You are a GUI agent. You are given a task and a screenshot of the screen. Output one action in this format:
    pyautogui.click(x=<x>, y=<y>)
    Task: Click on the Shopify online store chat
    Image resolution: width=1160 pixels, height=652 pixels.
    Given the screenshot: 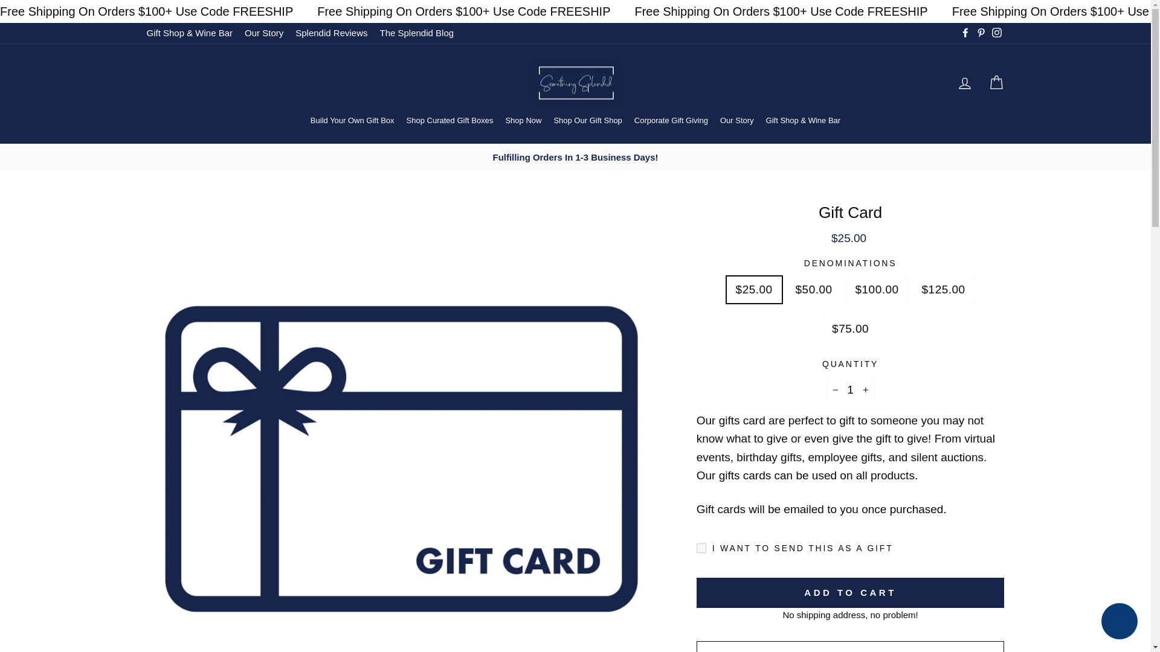 What is the action you would take?
    pyautogui.click(x=1119, y=622)
    